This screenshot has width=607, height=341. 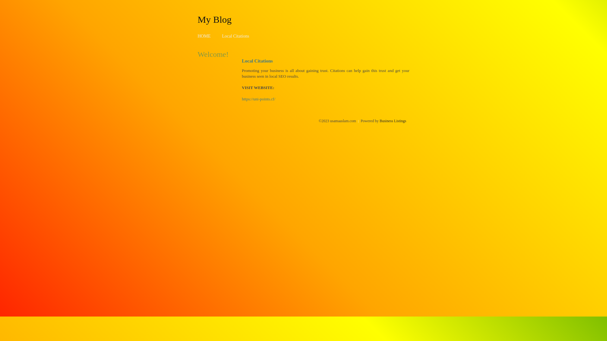 I want to click on HOME, so click(x=204, y=36).